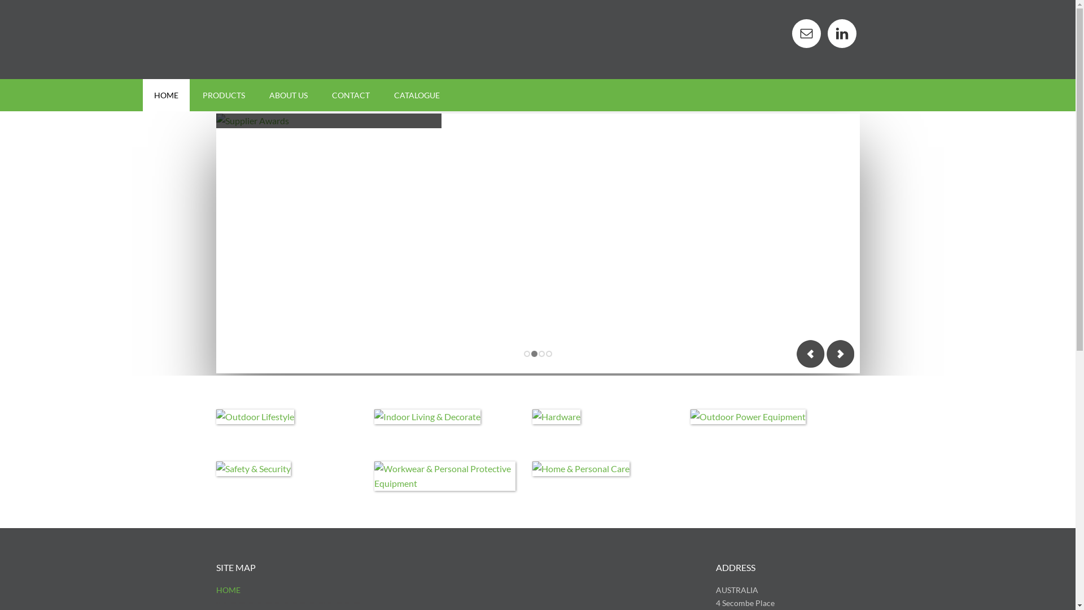  Describe the element at coordinates (166, 95) in the screenshot. I see `HOME` at that location.